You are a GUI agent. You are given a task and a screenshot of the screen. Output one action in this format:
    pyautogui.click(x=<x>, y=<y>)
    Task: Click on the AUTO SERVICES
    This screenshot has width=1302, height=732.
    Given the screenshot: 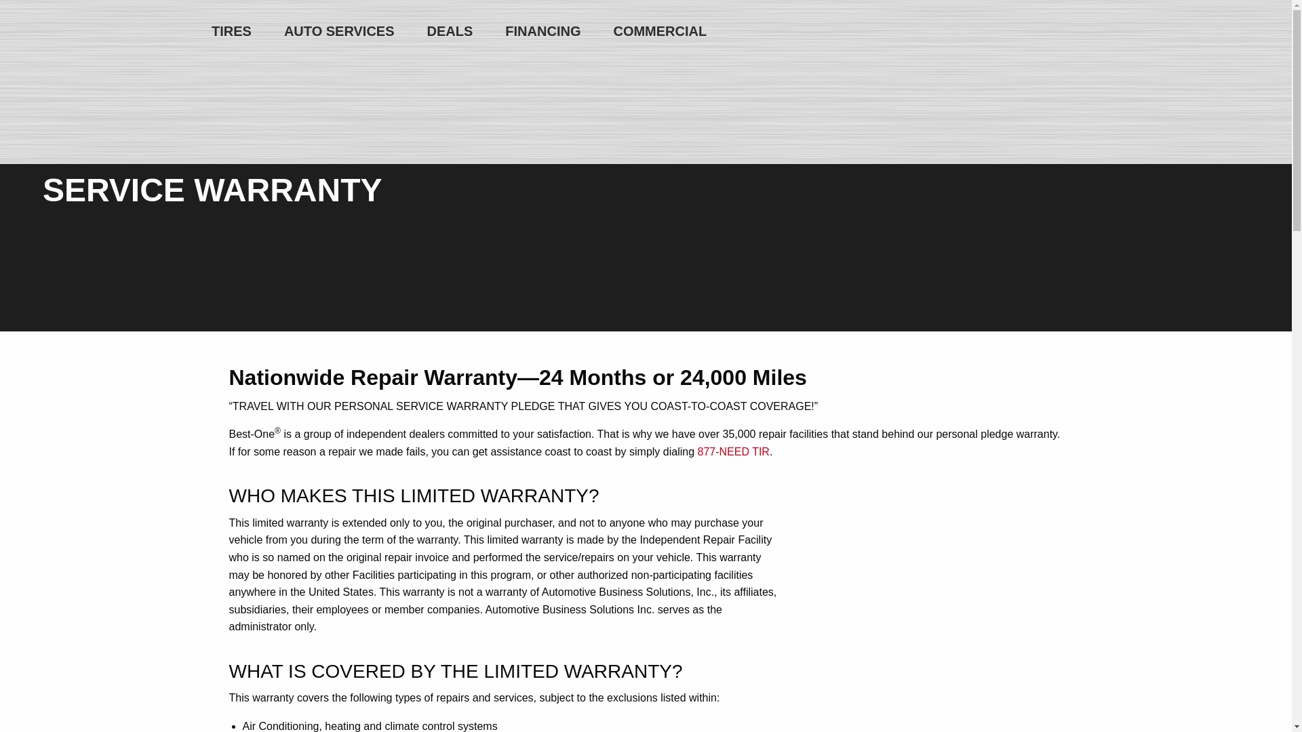 What is the action you would take?
    pyautogui.click(x=339, y=31)
    